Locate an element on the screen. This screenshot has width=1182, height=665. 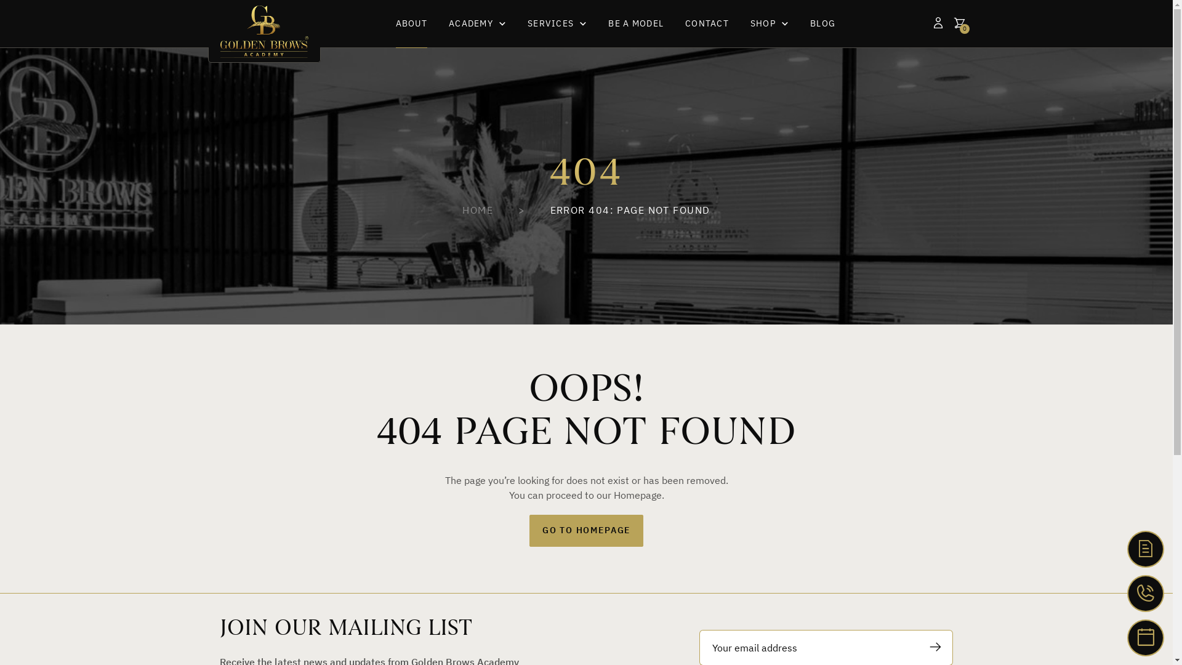
Golden Brows Academy is located at coordinates (265, 31).